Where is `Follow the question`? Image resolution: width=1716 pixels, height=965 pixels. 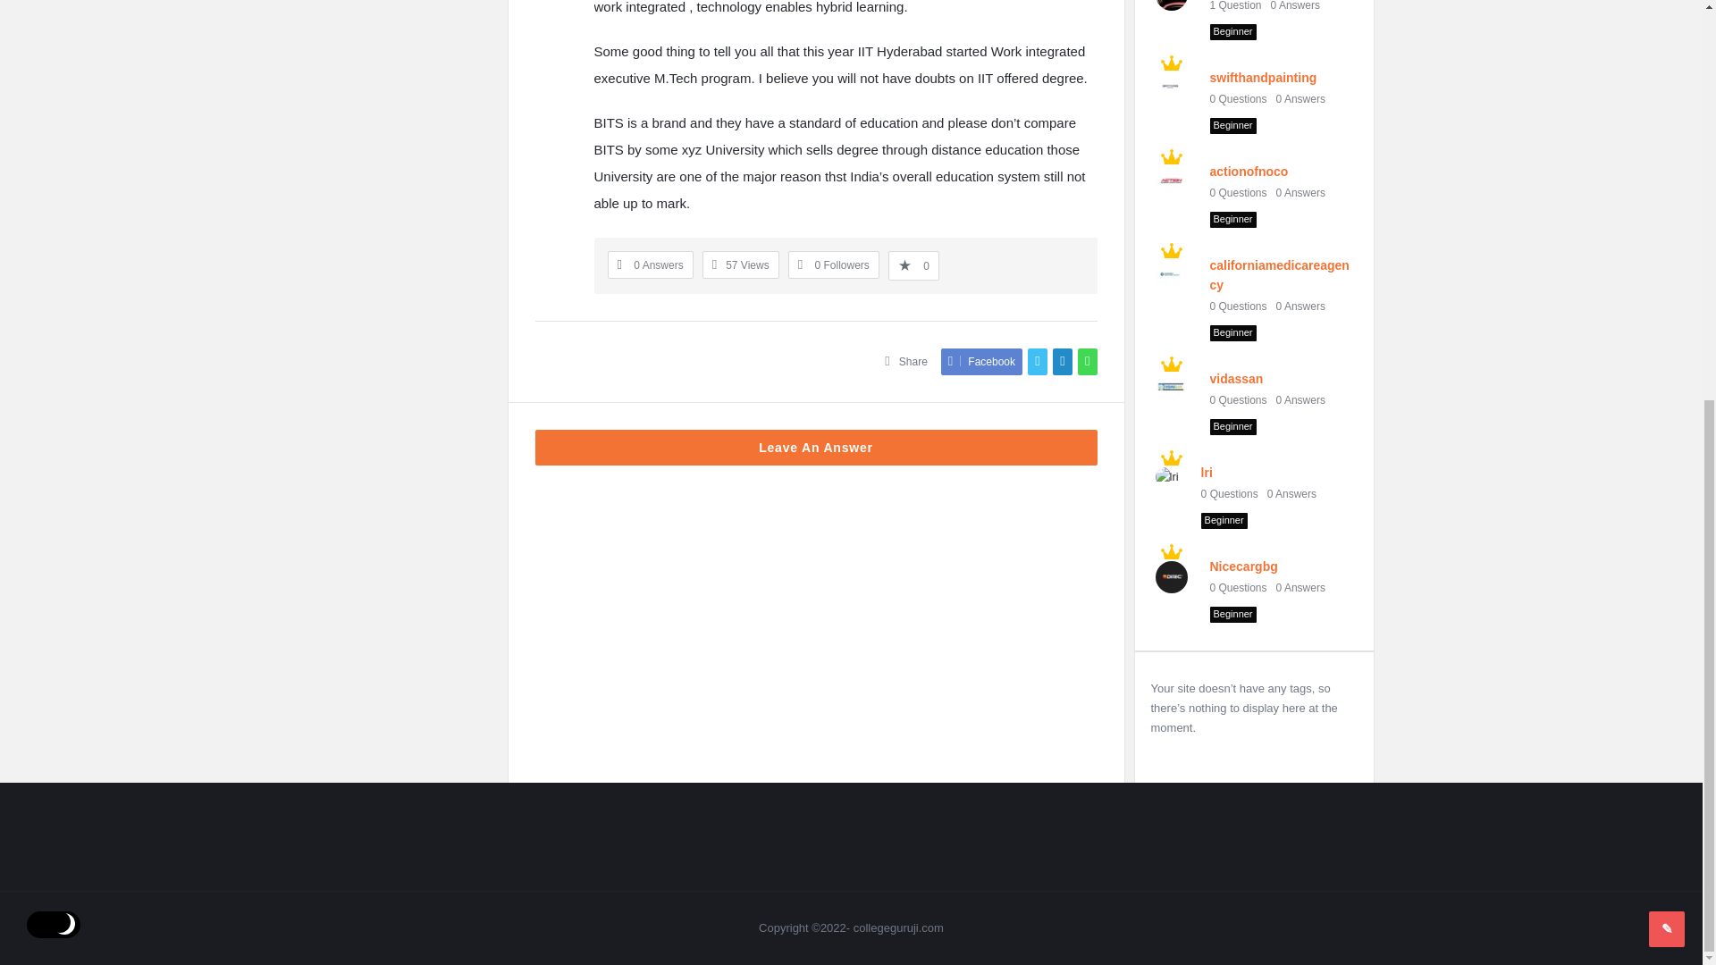 Follow the question is located at coordinates (833, 264).